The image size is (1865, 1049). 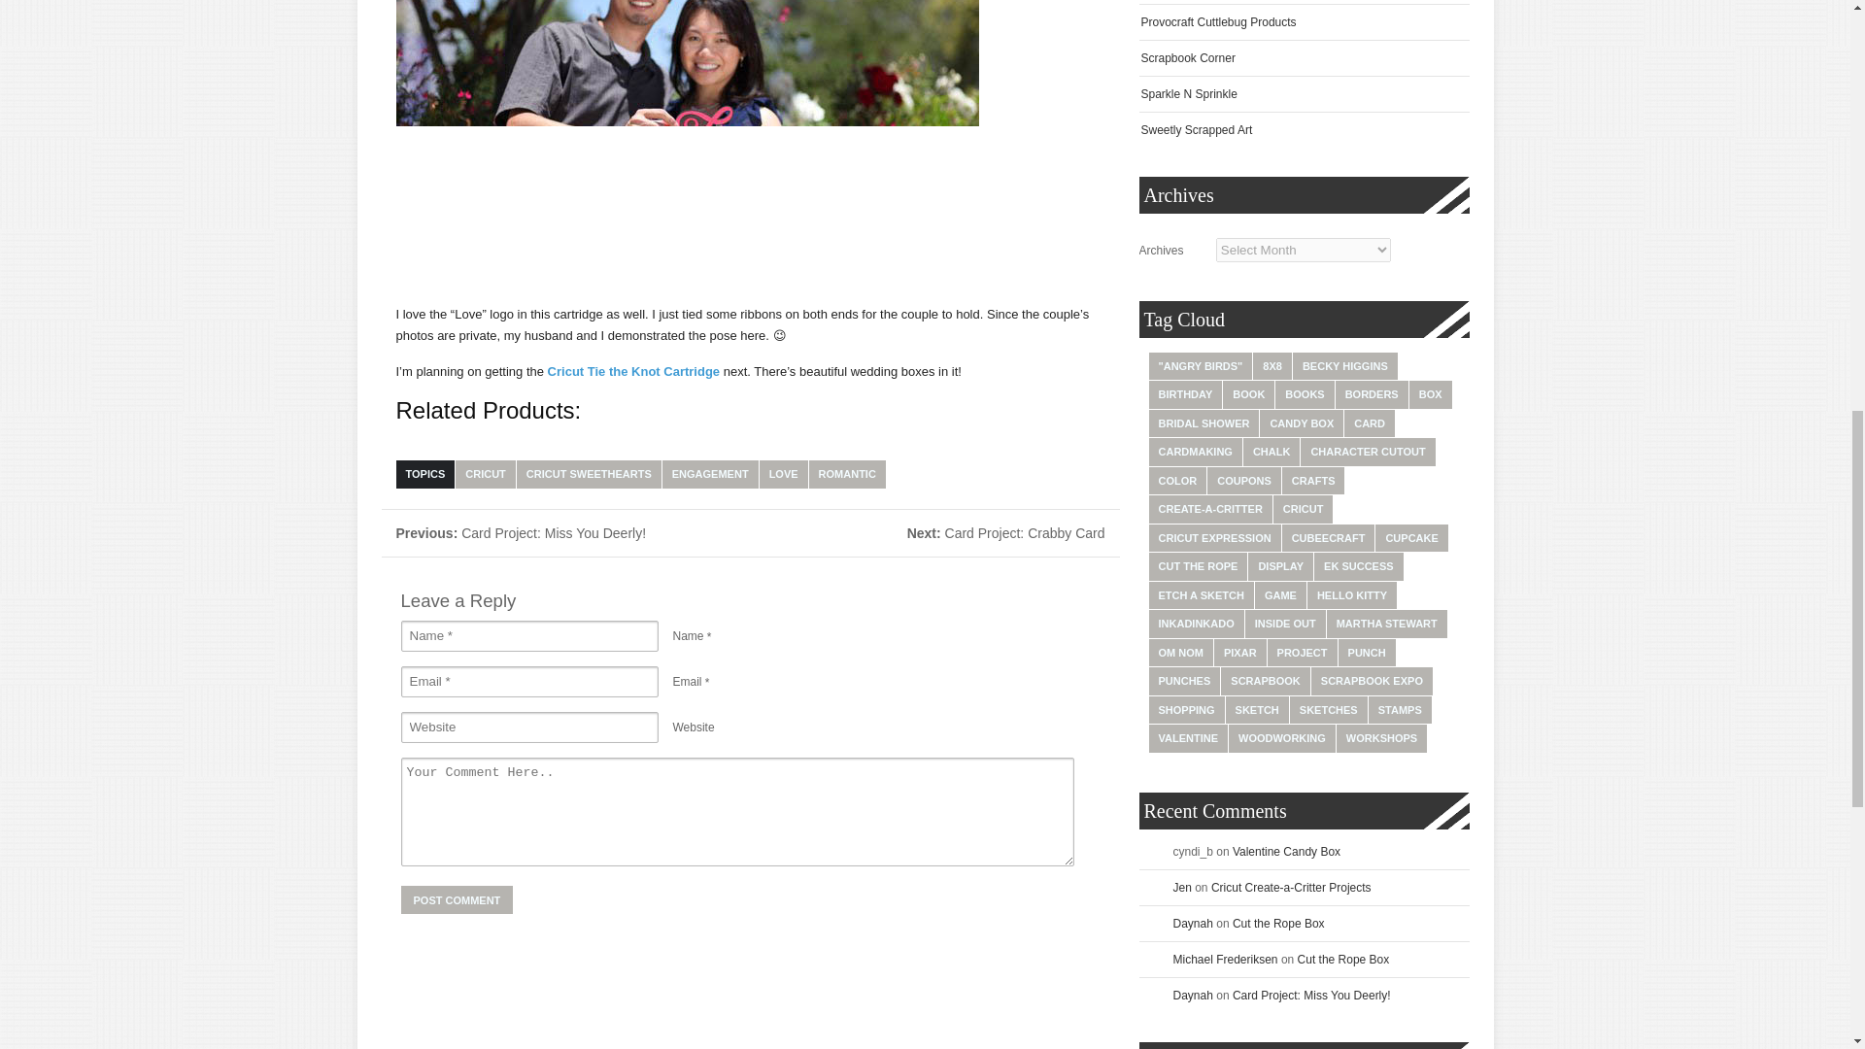 What do you see at coordinates (486, 474) in the screenshot?
I see `CRICUT` at bounding box center [486, 474].